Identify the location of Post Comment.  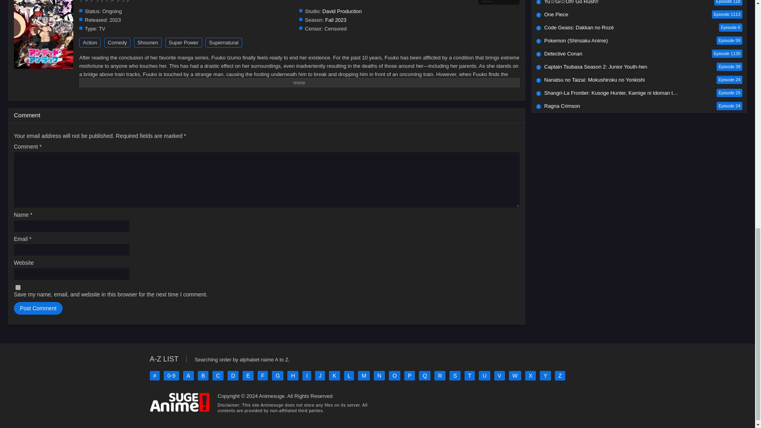
(38, 308).